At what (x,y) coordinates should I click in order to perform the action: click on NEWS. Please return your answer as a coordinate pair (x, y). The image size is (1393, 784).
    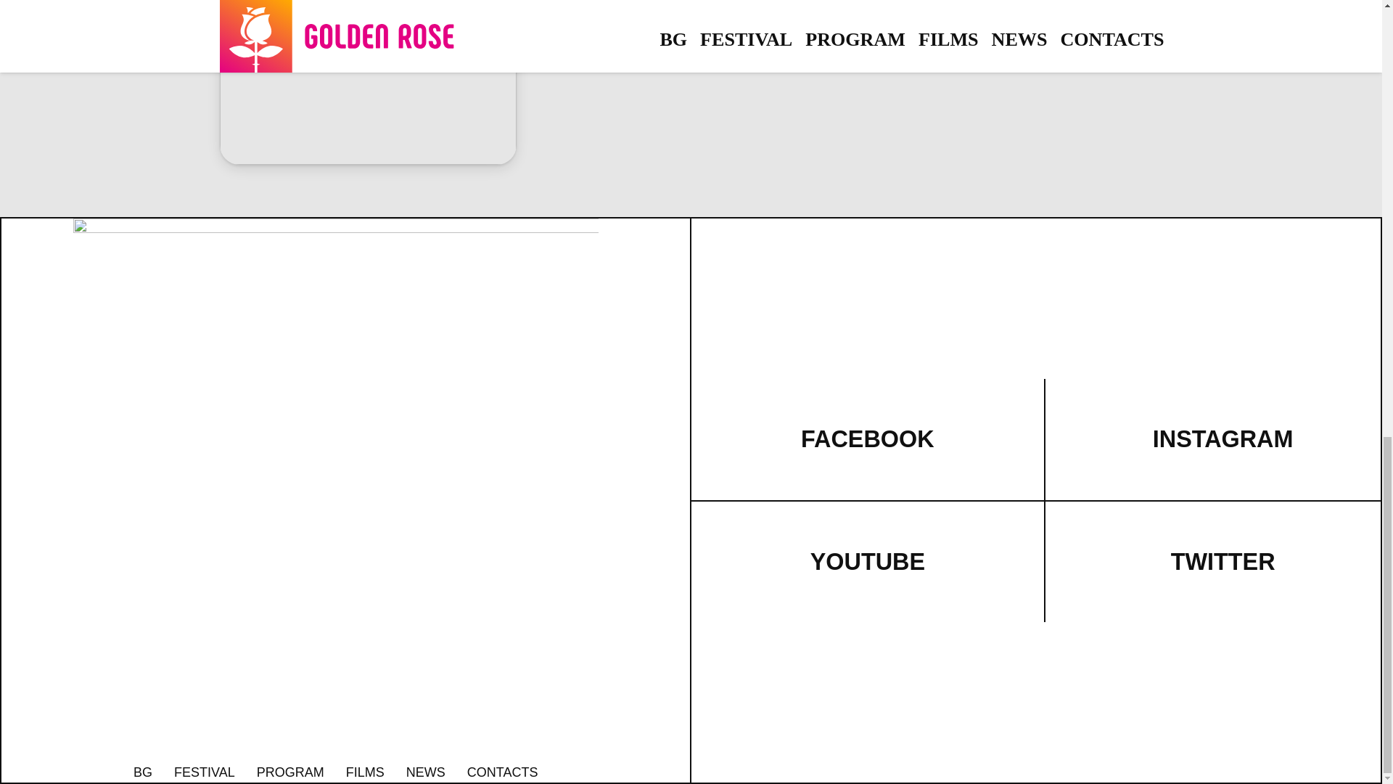
    Looking at the image, I should click on (426, 772).